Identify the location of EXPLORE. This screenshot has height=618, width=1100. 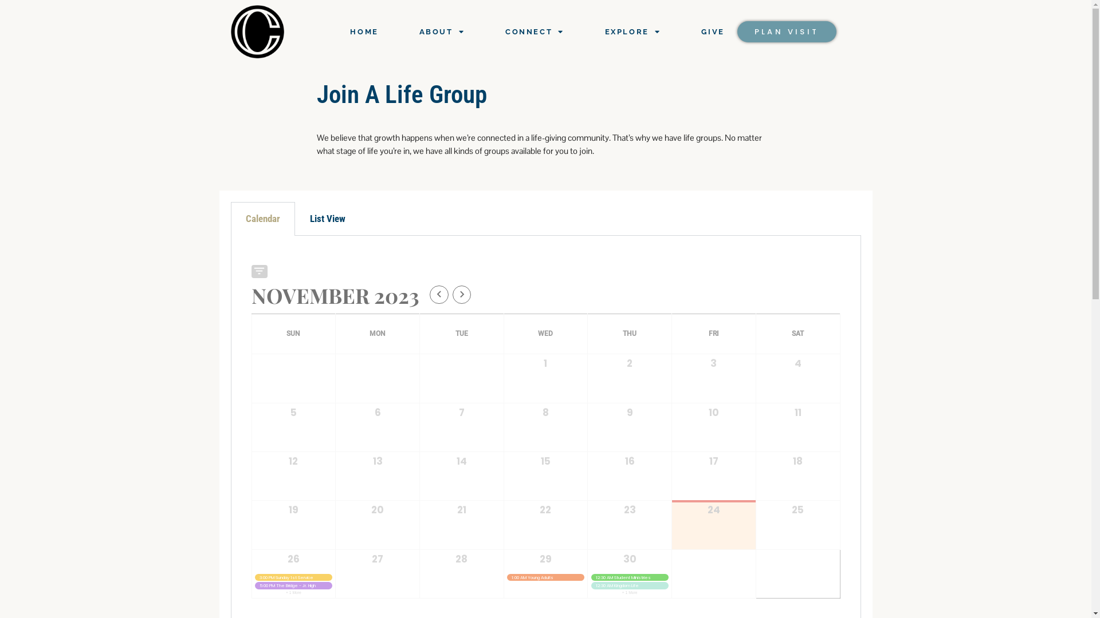
(633, 32).